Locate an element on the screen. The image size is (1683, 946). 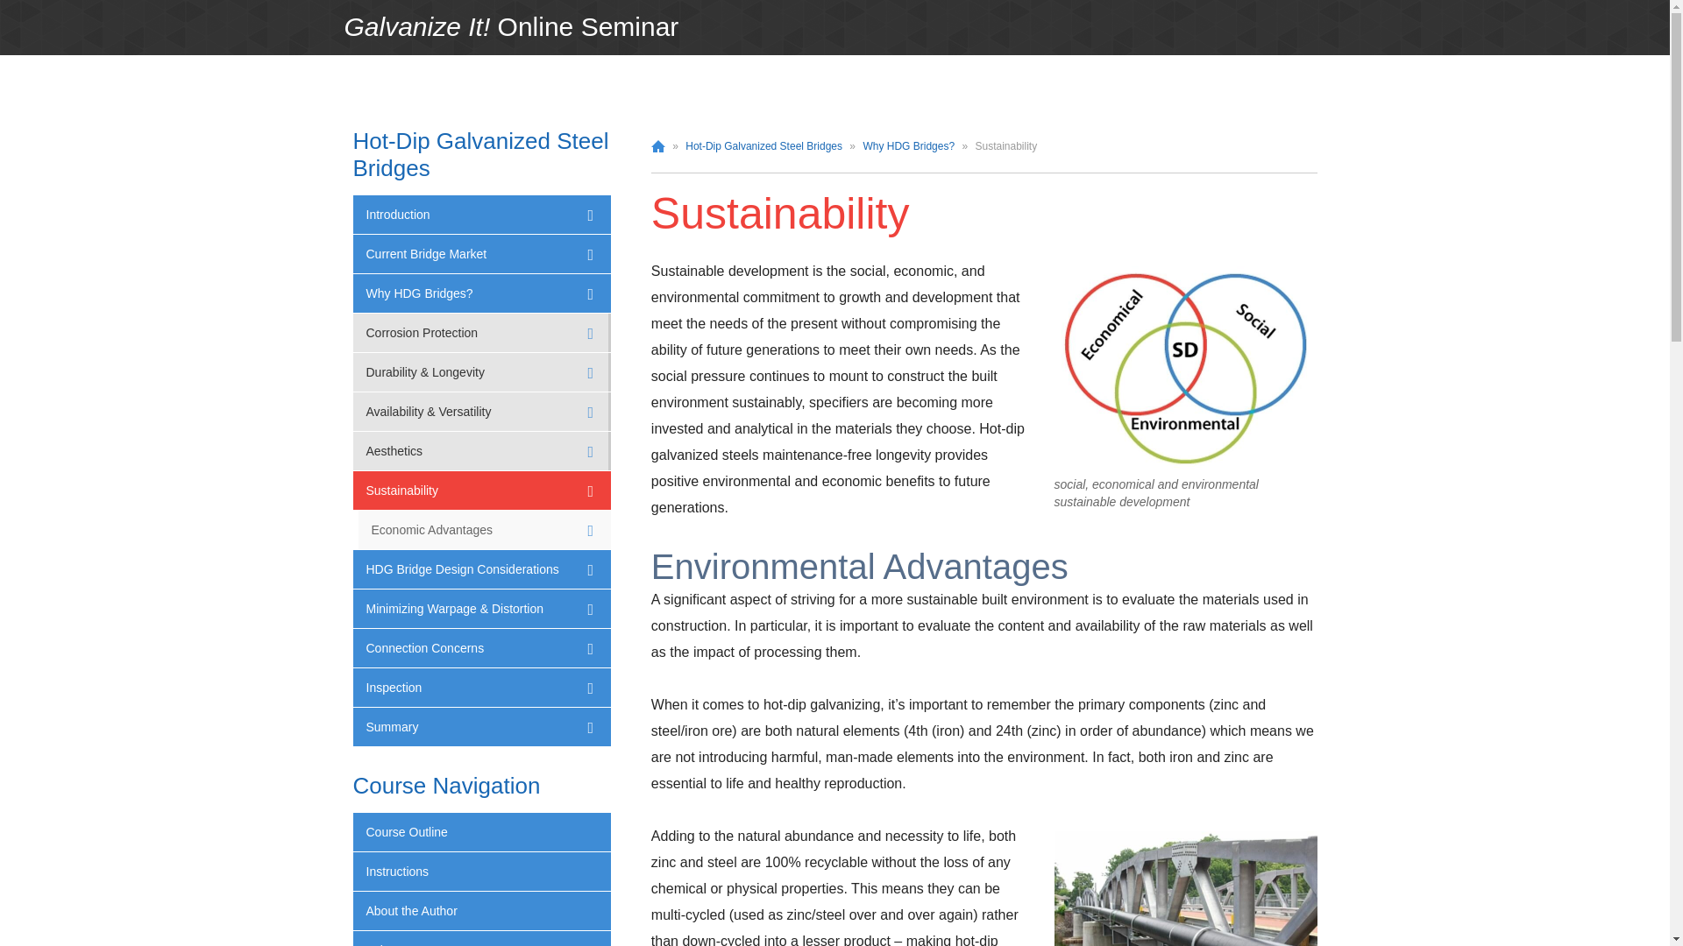
Hot-Dip Galvanized Steel Bridges is located at coordinates (479, 154).